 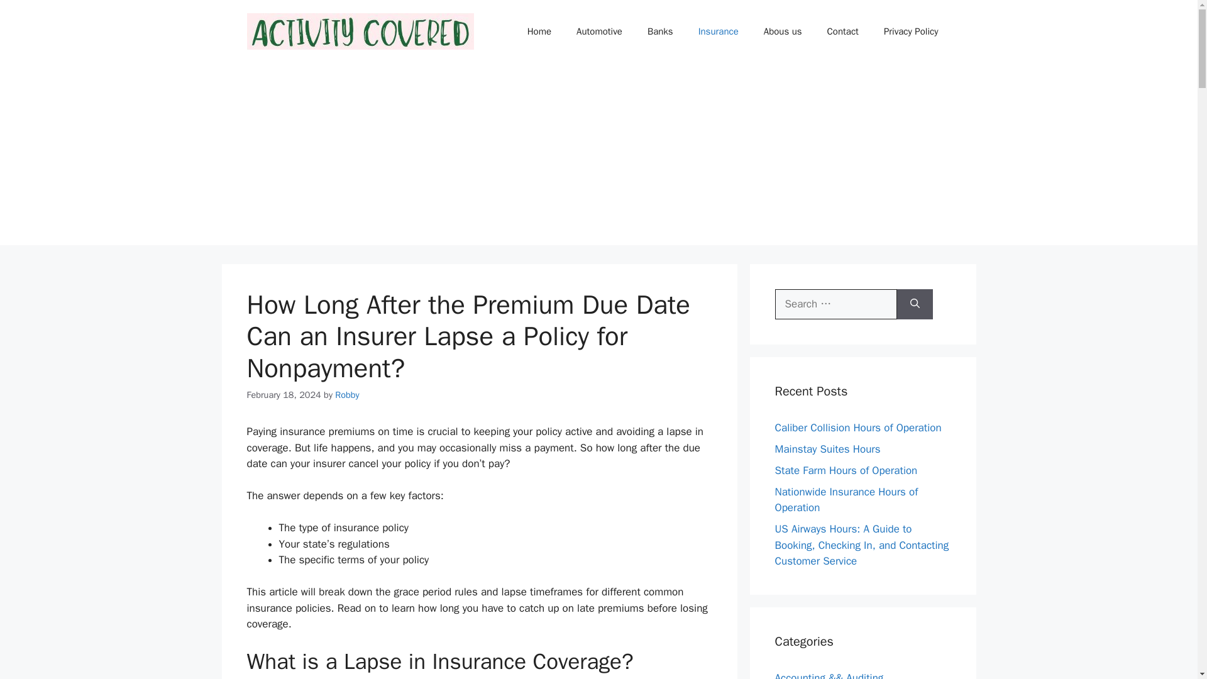 I want to click on Mainstay Suites Hours, so click(x=827, y=449).